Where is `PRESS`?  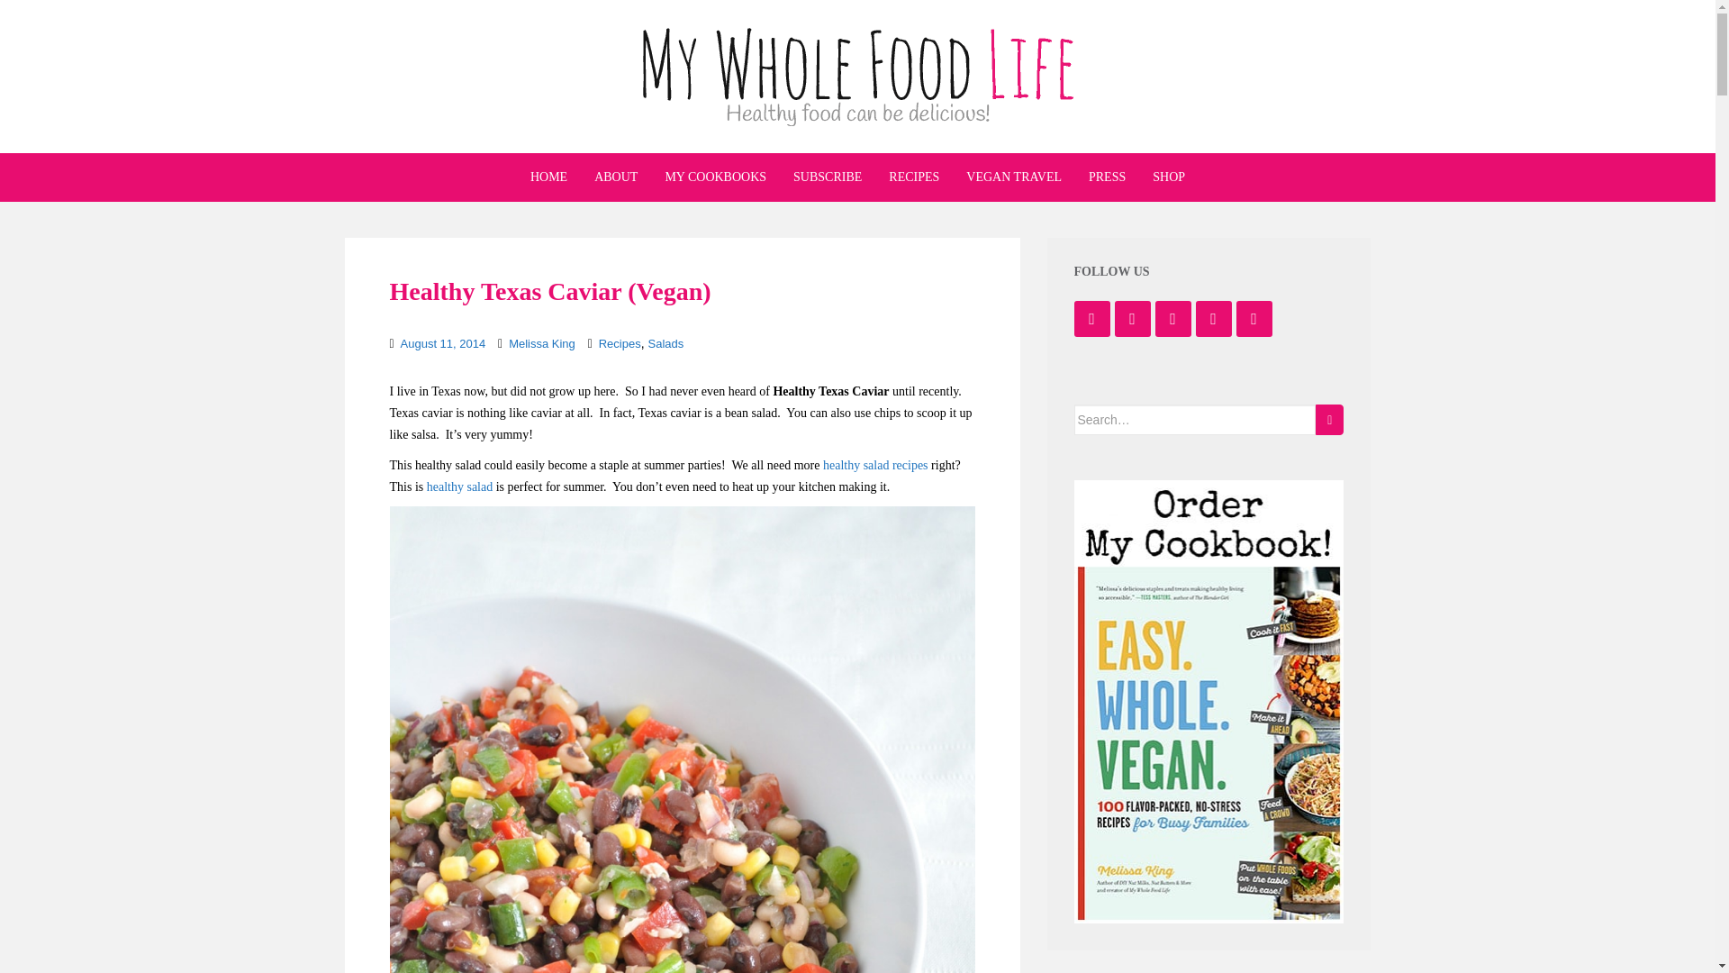 PRESS is located at coordinates (1107, 177).